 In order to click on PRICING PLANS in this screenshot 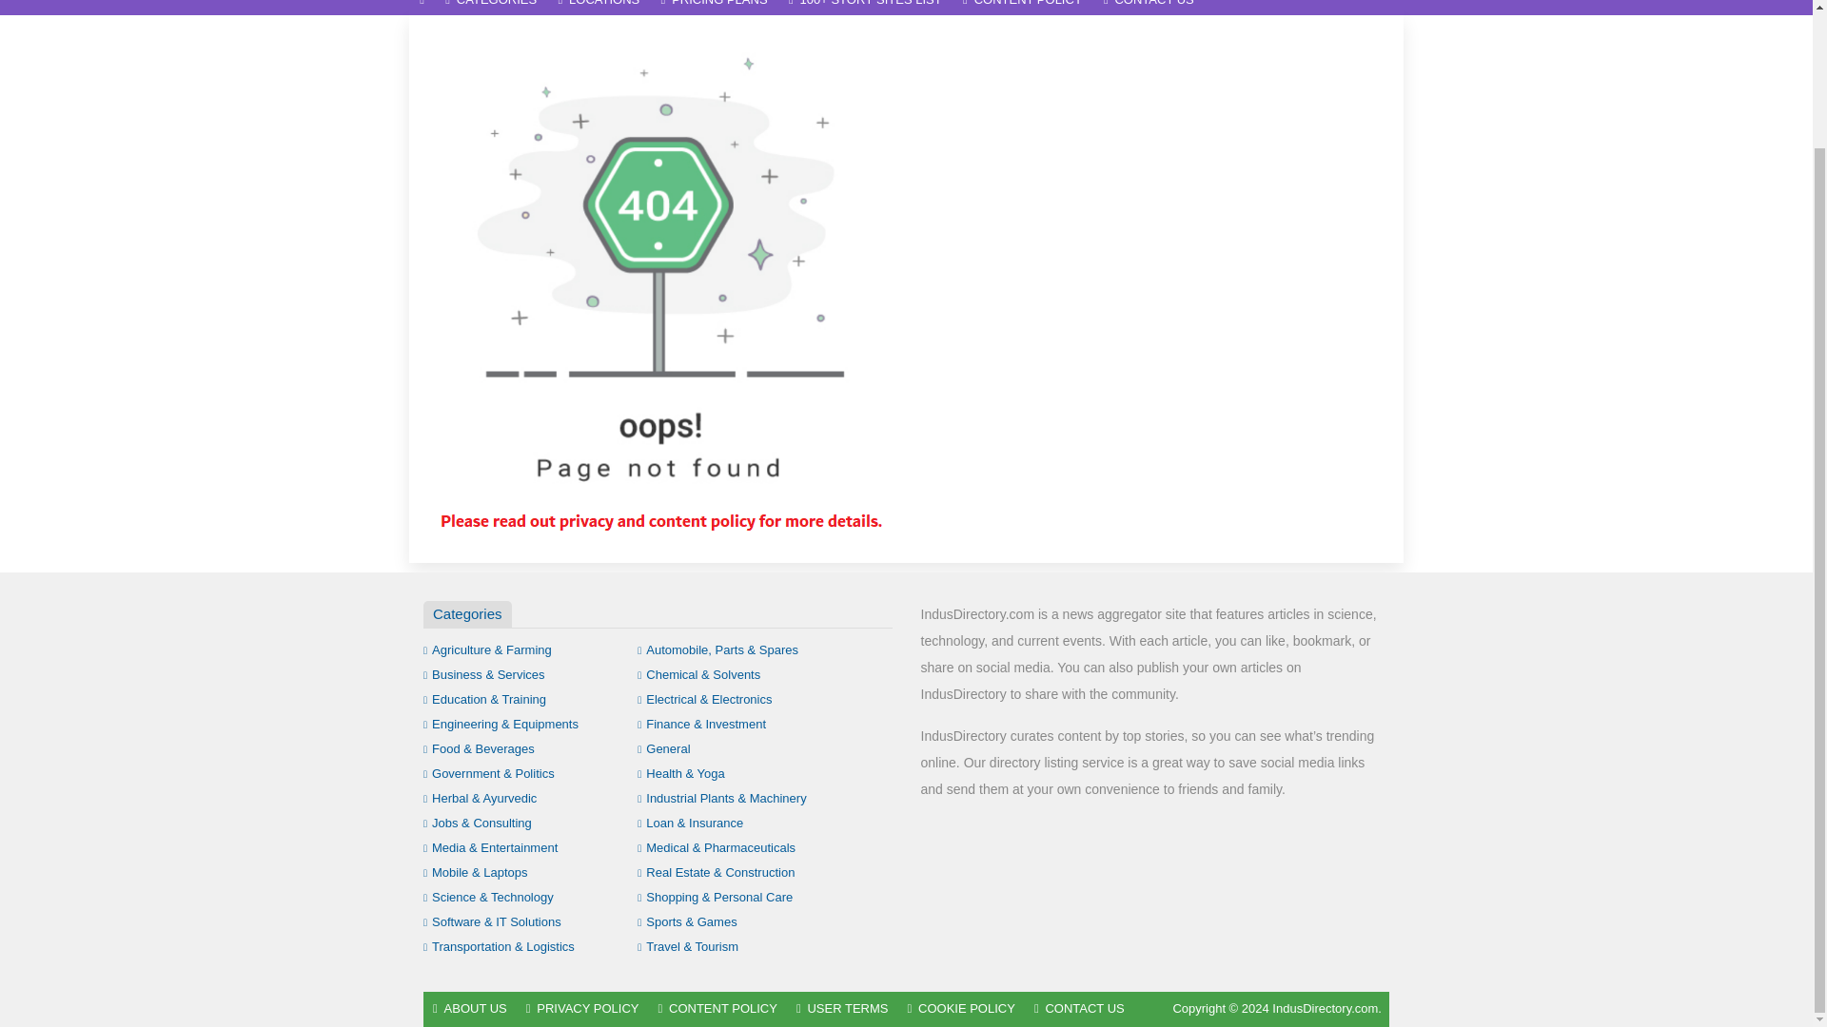, I will do `click(714, 8)`.